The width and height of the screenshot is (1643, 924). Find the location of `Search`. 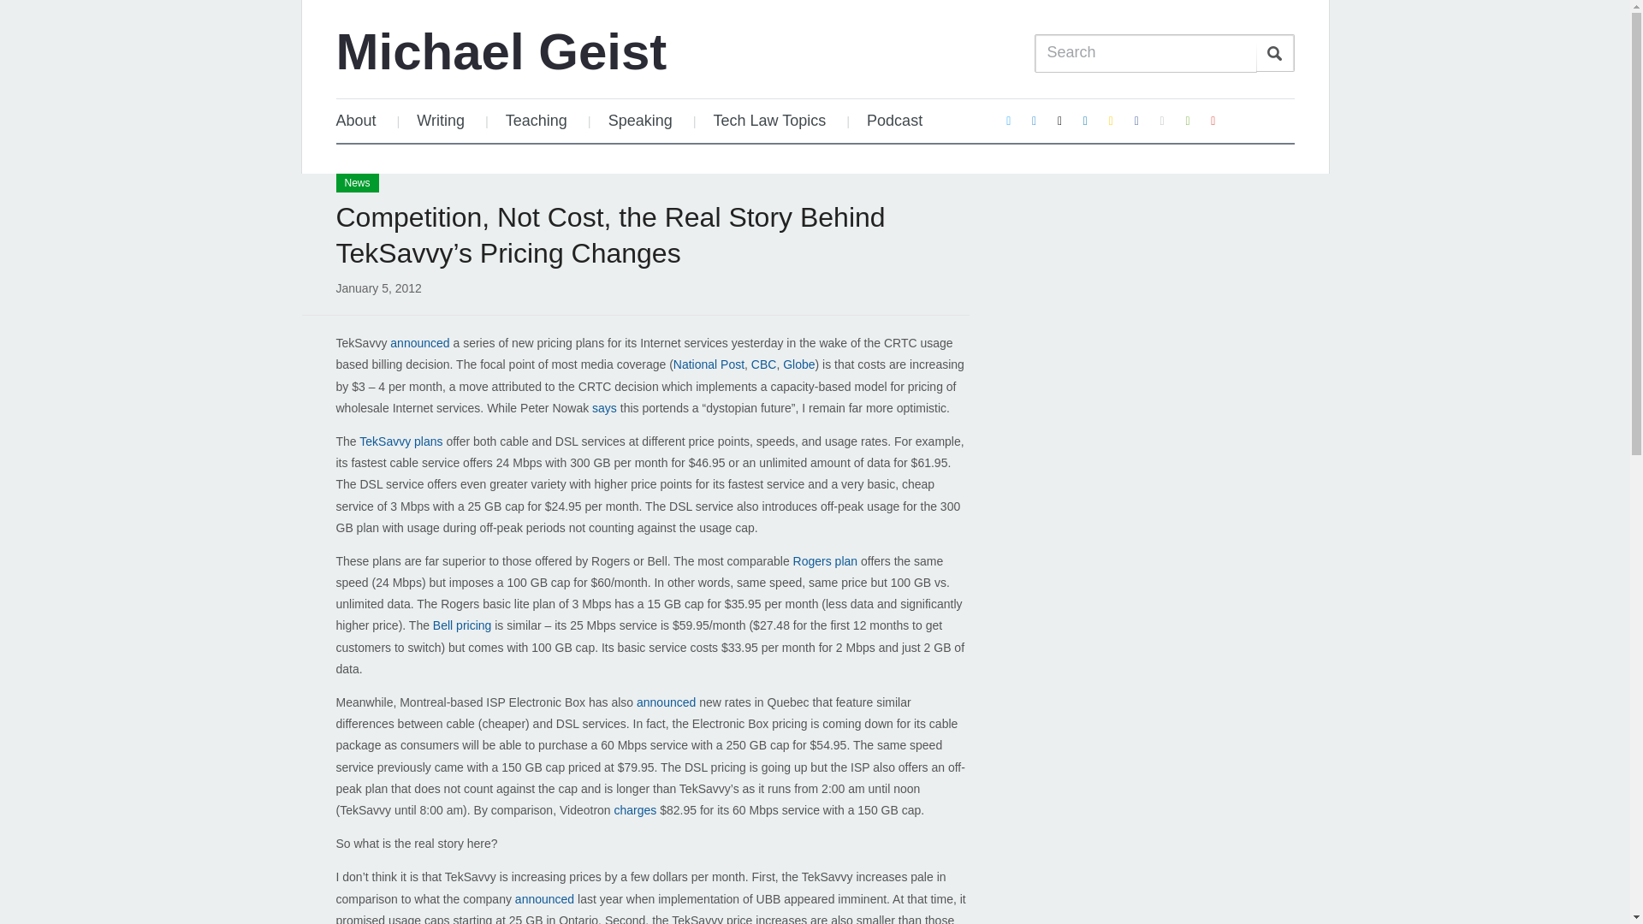

Search is located at coordinates (1275, 53).